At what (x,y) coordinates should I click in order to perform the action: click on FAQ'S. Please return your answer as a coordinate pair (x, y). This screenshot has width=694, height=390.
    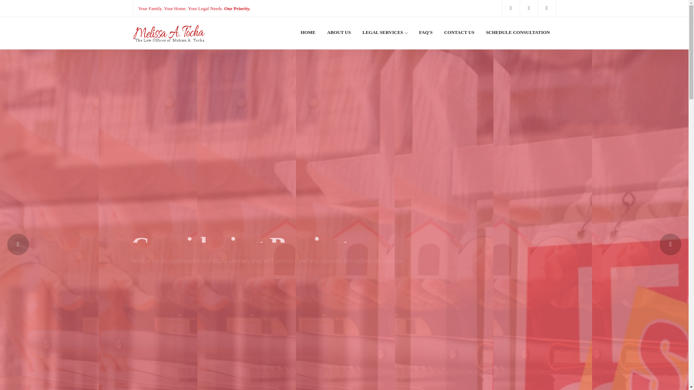
    Looking at the image, I should click on (425, 35).